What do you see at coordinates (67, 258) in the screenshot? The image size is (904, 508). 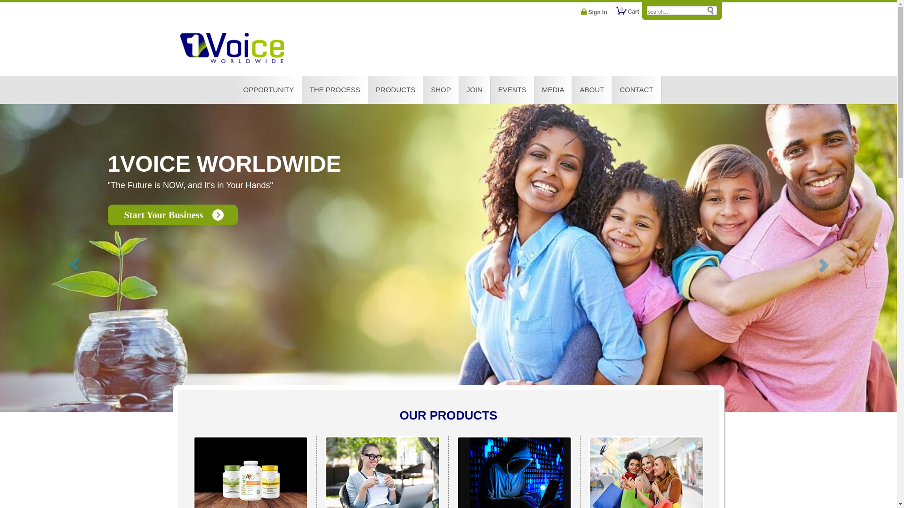 I see `Previous` at bounding box center [67, 258].